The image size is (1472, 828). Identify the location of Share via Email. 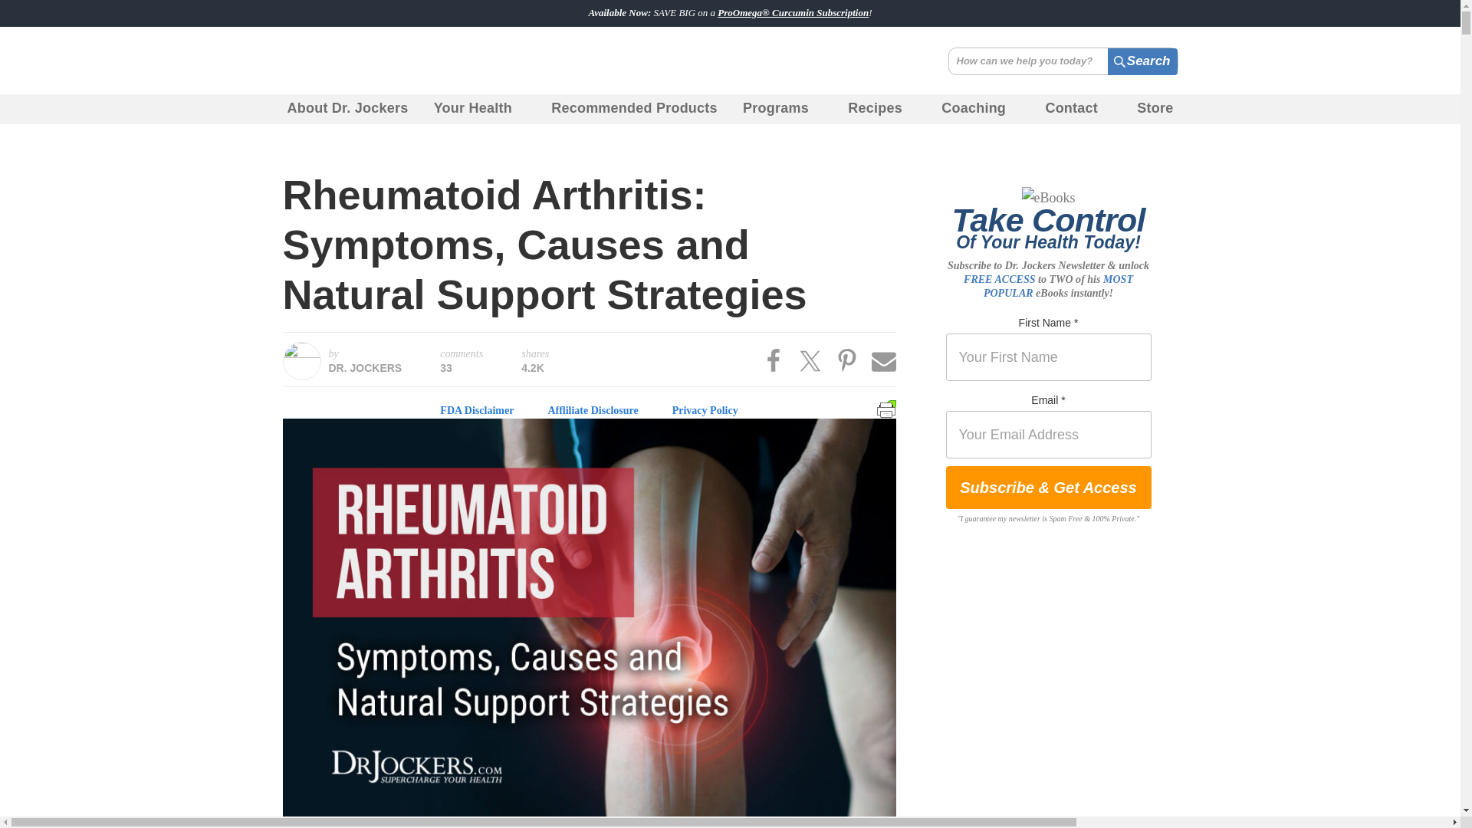
(883, 360).